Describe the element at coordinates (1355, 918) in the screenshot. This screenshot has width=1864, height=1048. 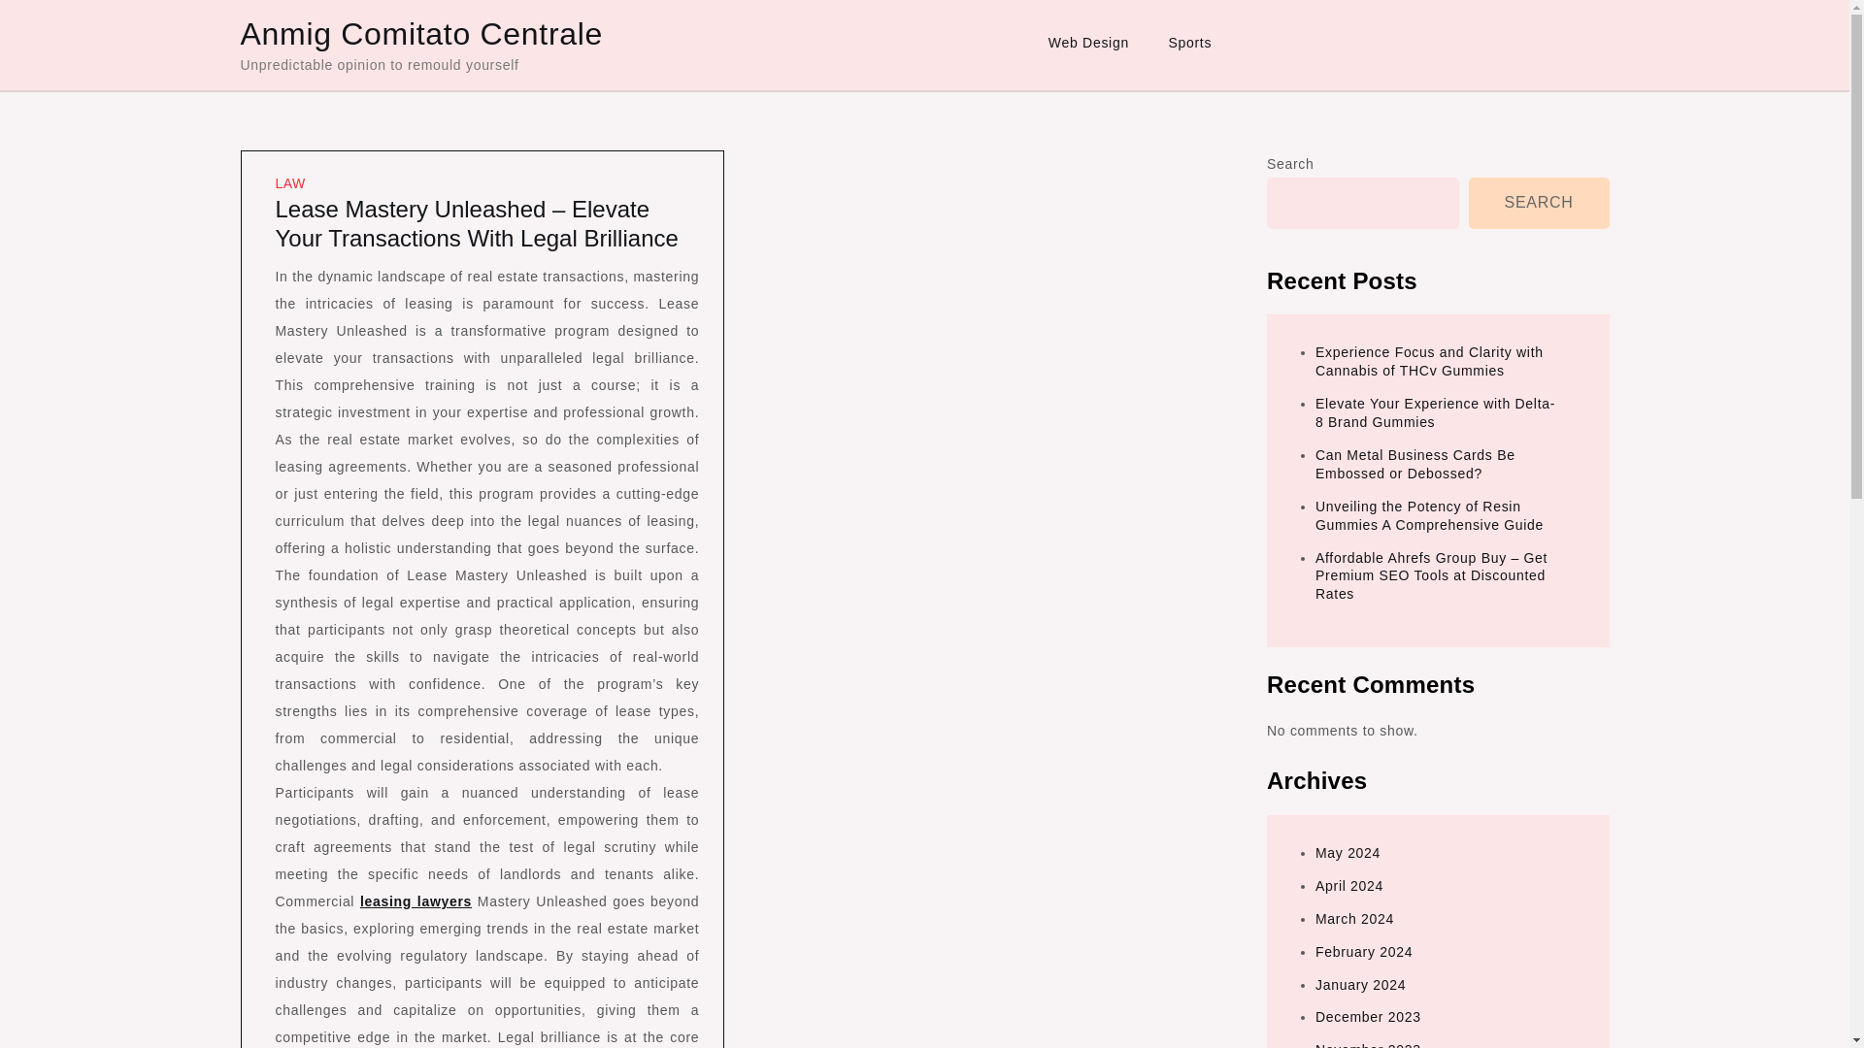
I see `March 2024` at that location.